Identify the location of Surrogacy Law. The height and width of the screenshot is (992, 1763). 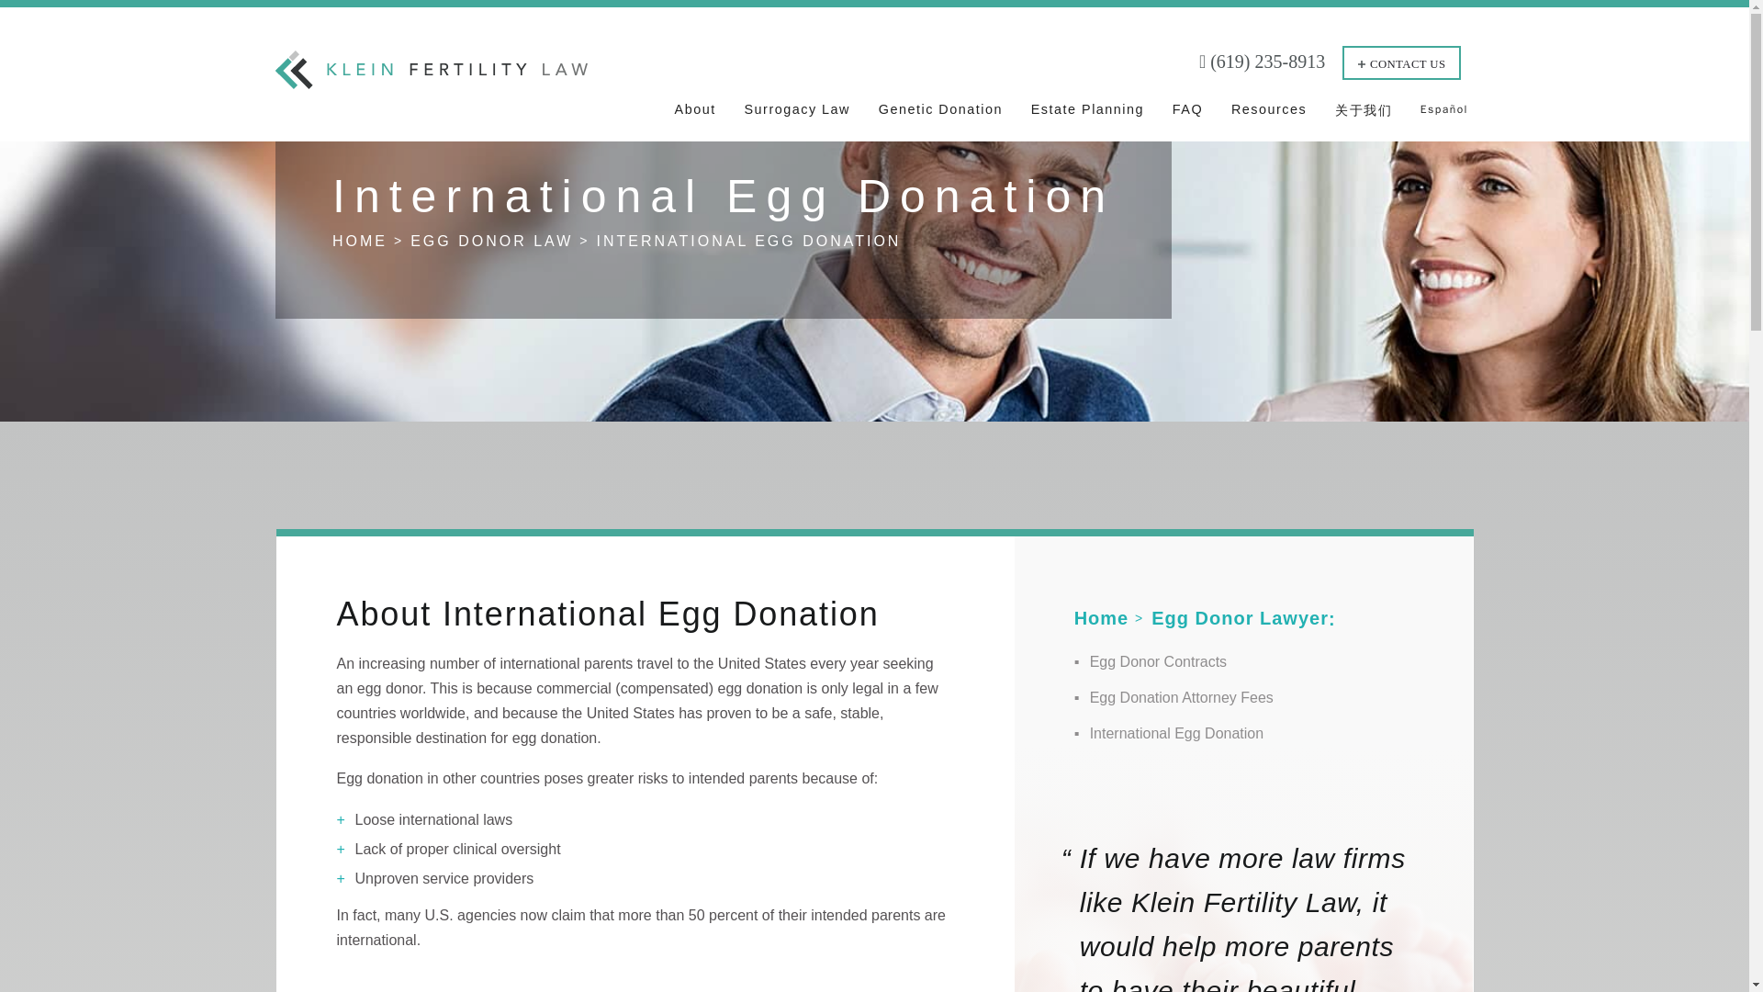
(797, 116).